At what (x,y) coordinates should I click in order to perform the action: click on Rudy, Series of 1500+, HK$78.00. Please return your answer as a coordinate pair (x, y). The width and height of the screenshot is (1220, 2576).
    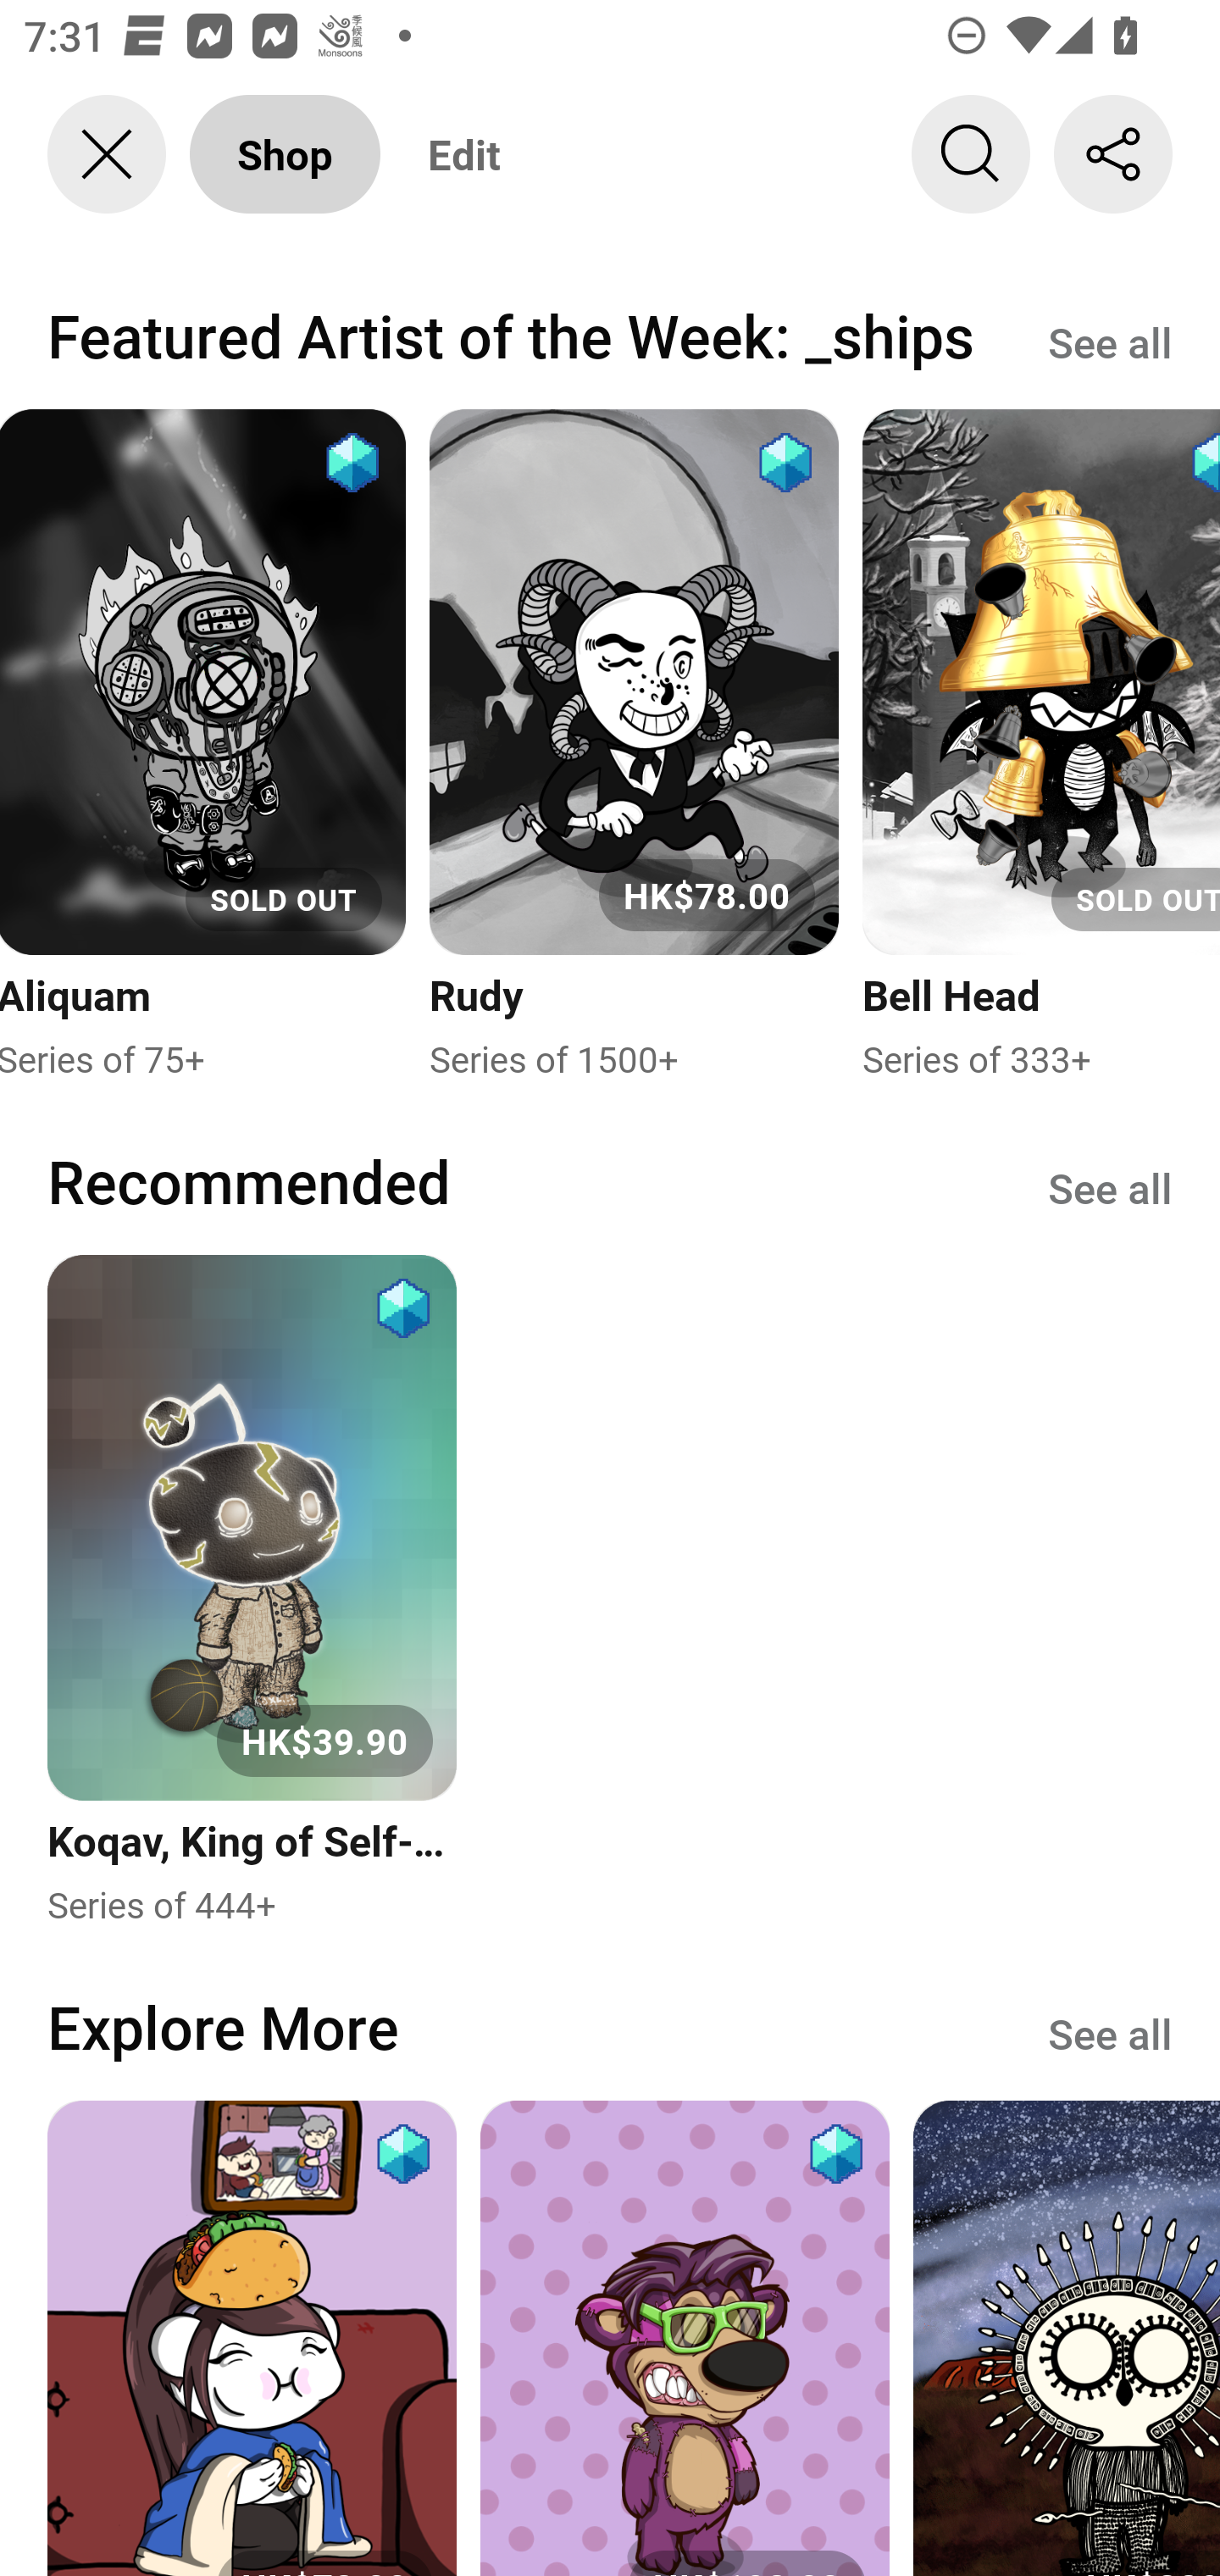
    Looking at the image, I should click on (634, 746).